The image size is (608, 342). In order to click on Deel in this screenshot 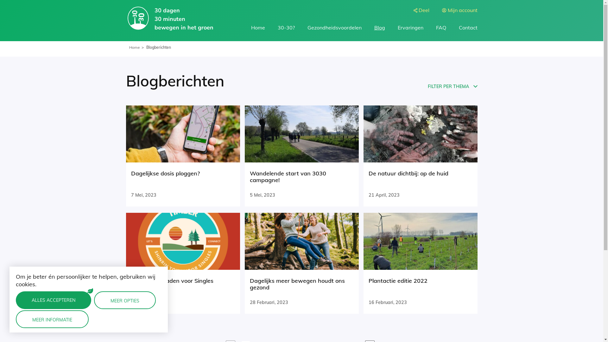, I will do `click(424, 10)`.